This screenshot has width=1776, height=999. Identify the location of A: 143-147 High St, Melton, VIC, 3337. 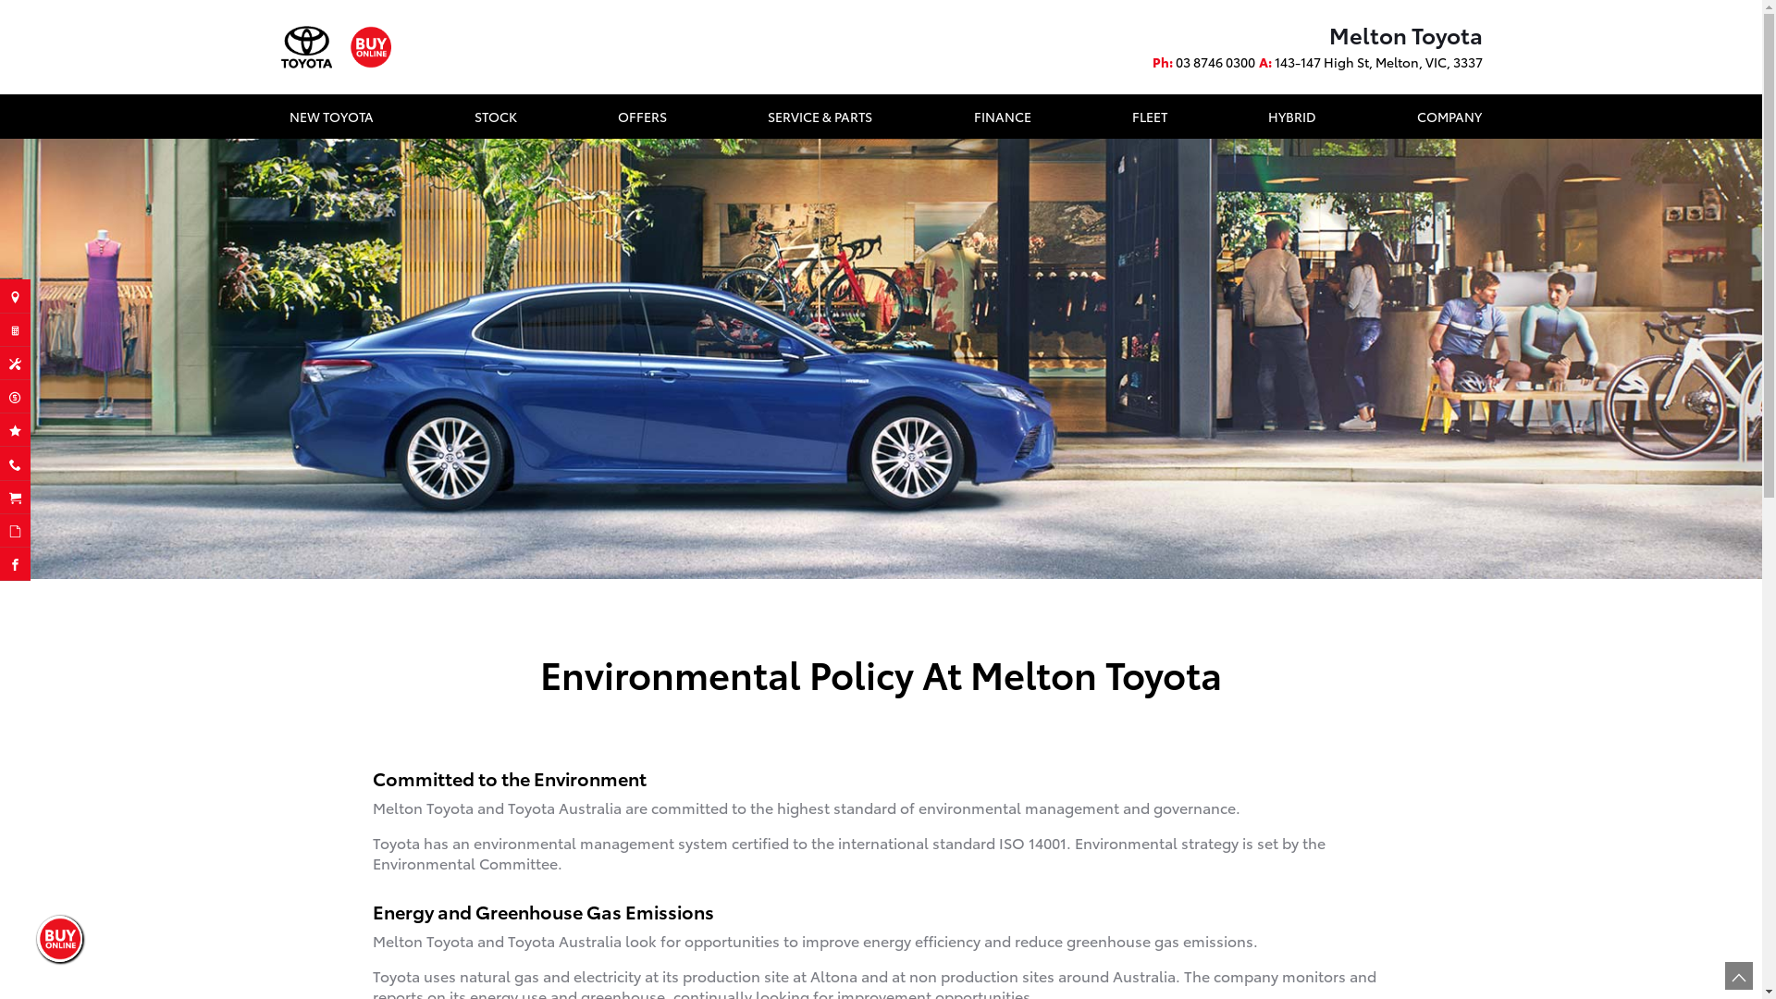
(1370, 62).